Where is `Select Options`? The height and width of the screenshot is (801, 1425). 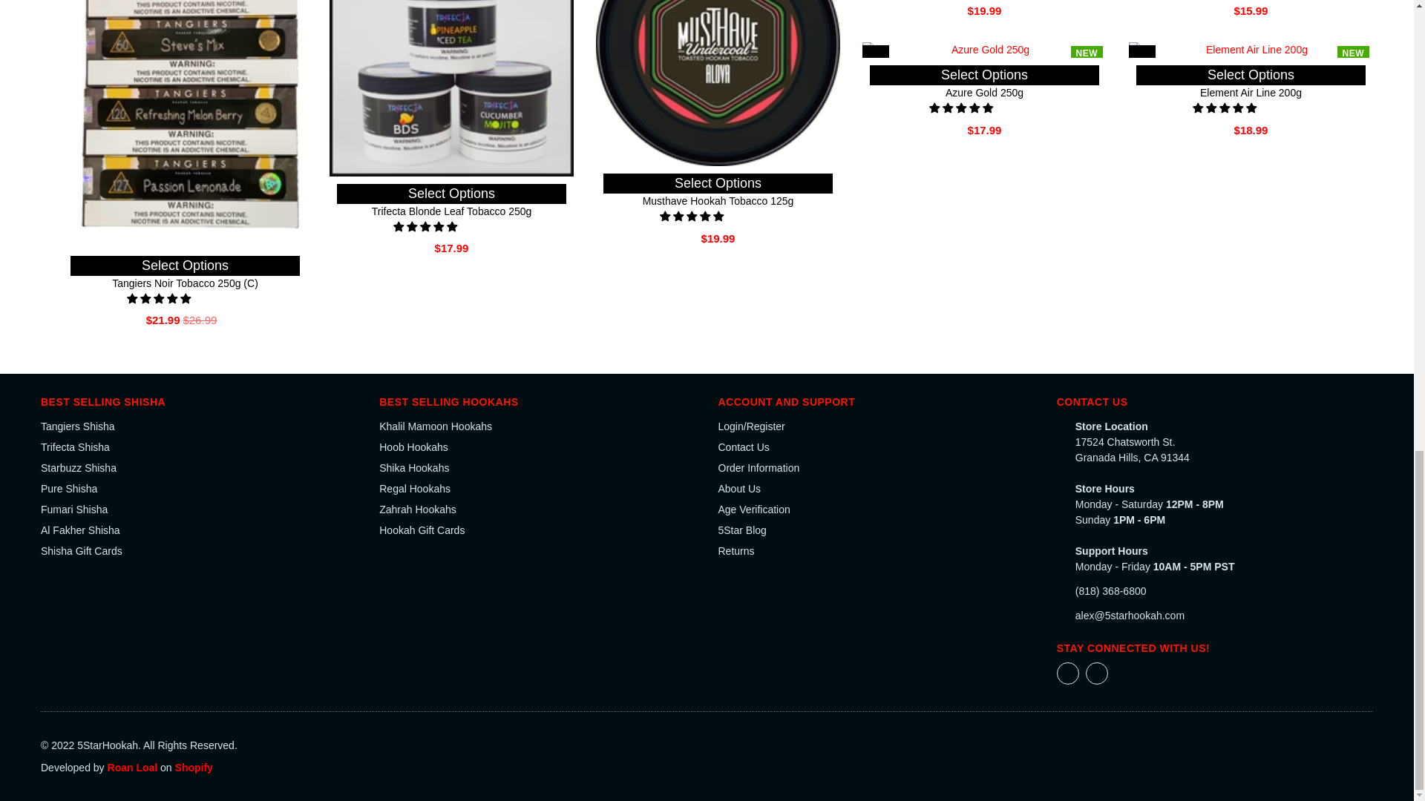
Select Options is located at coordinates (451, 193).